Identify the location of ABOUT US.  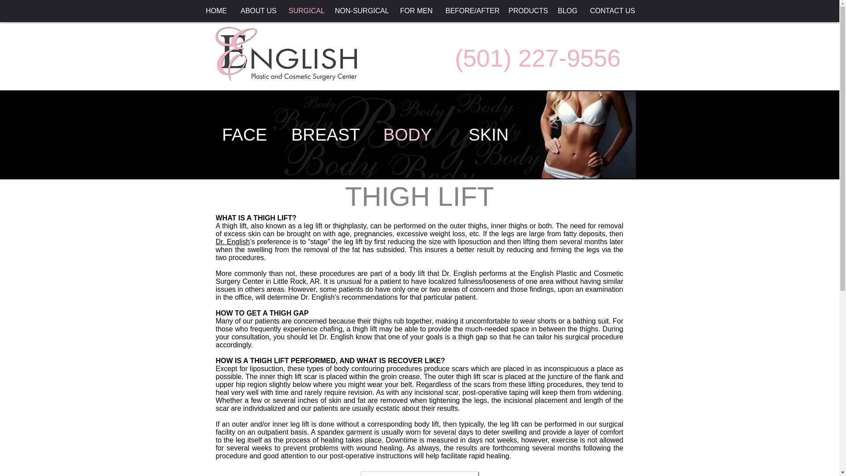
(257, 11).